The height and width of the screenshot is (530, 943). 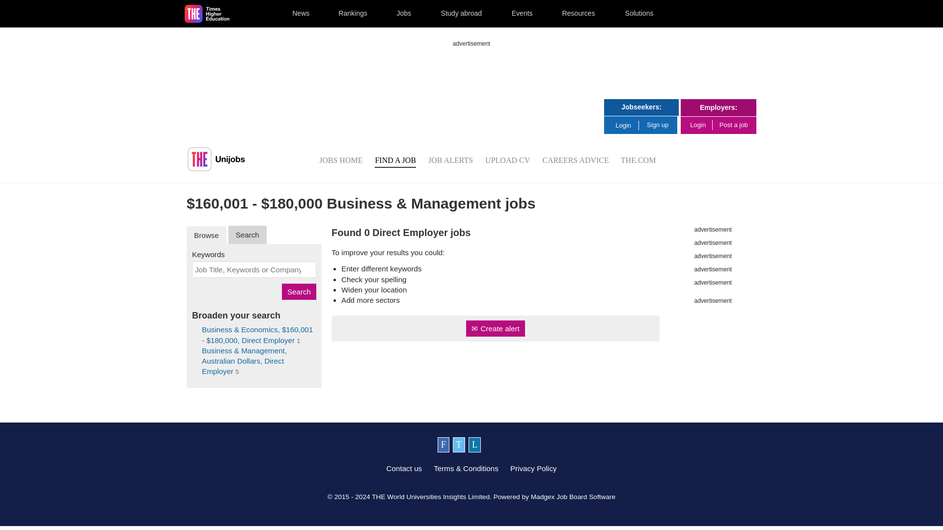 What do you see at coordinates (522, 14) in the screenshot?
I see `Events` at bounding box center [522, 14].